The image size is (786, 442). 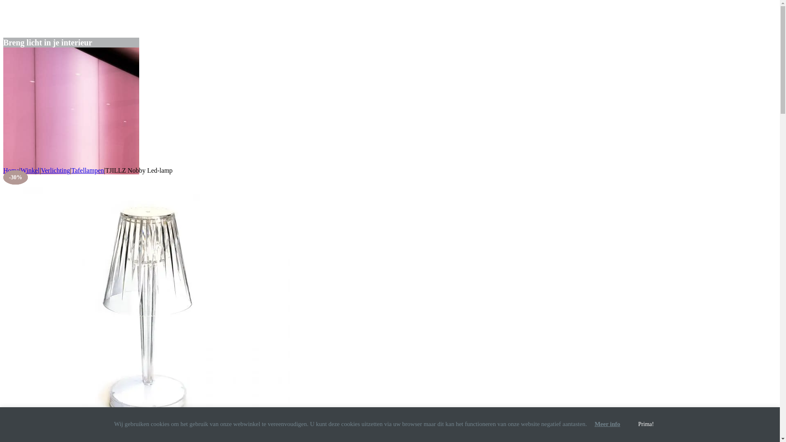 What do you see at coordinates (11, 170) in the screenshot?
I see `Home` at bounding box center [11, 170].